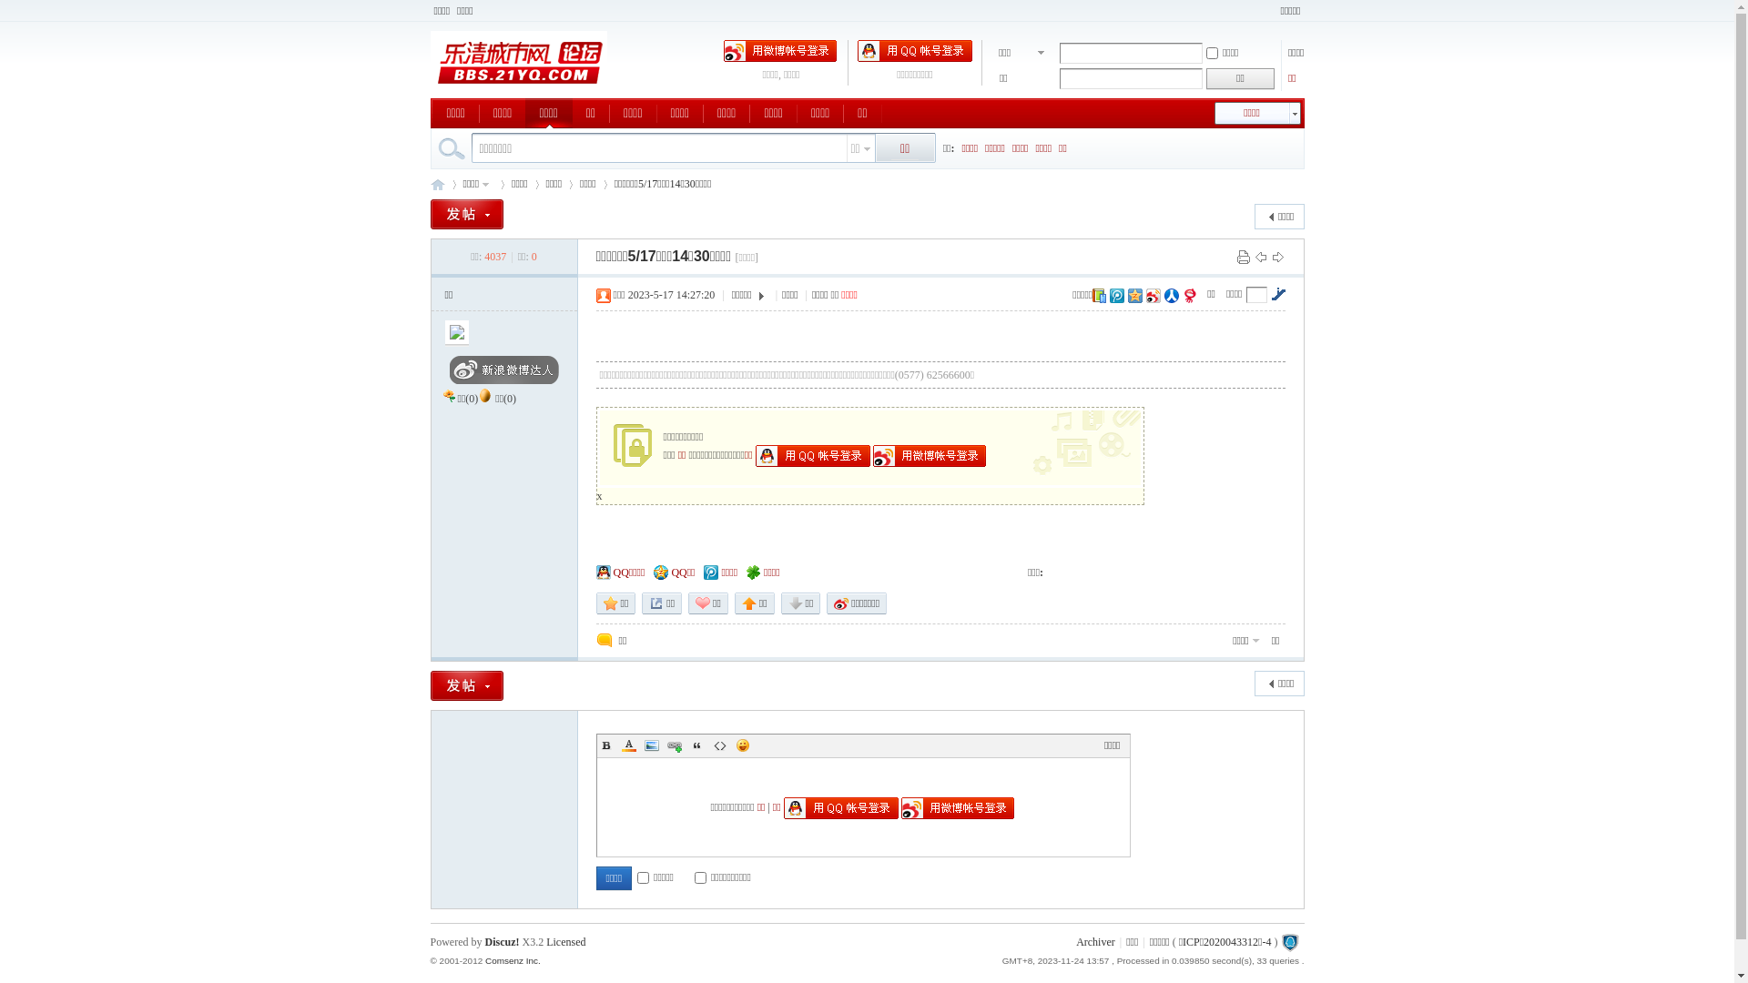  I want to click on Color, so click(628, 745).